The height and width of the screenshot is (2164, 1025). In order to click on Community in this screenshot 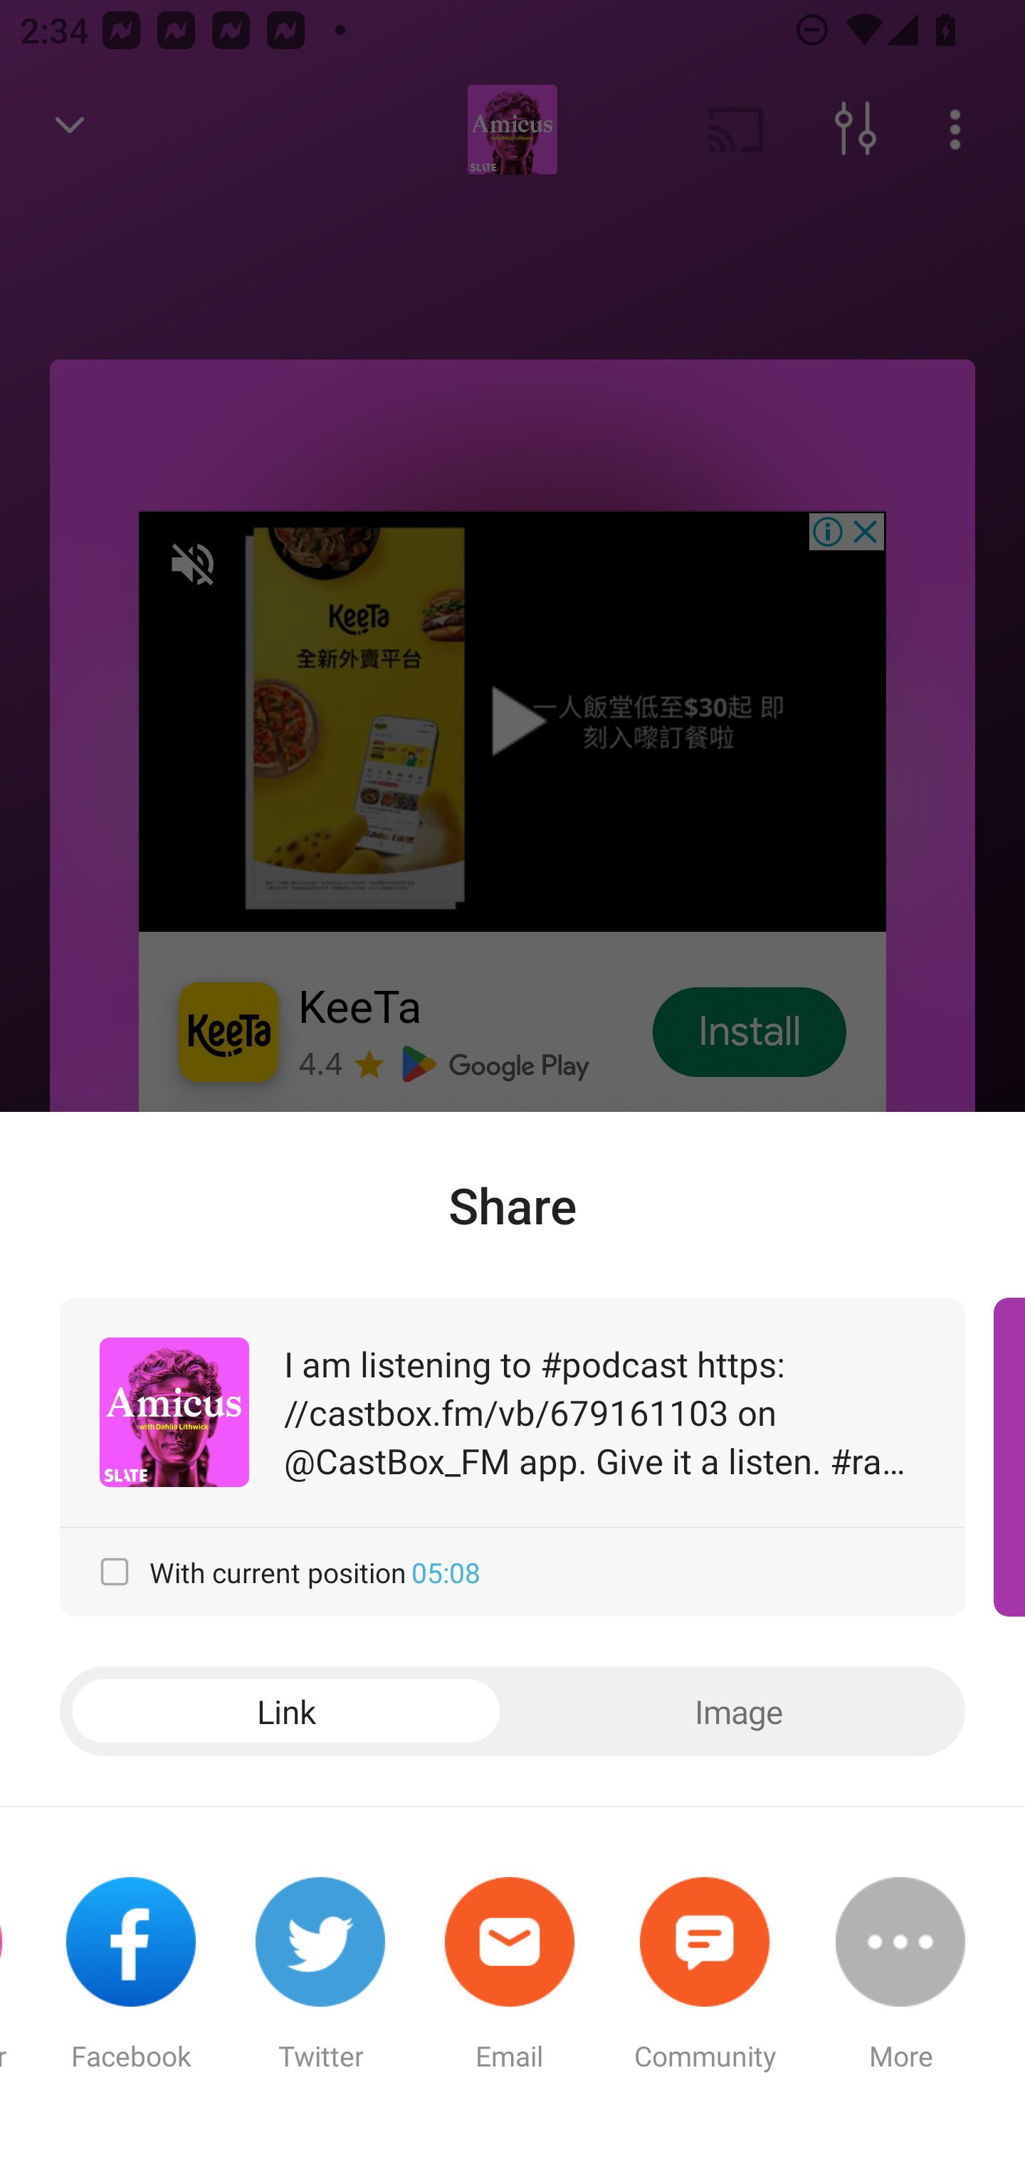, I will do `click(705, 1985)`.